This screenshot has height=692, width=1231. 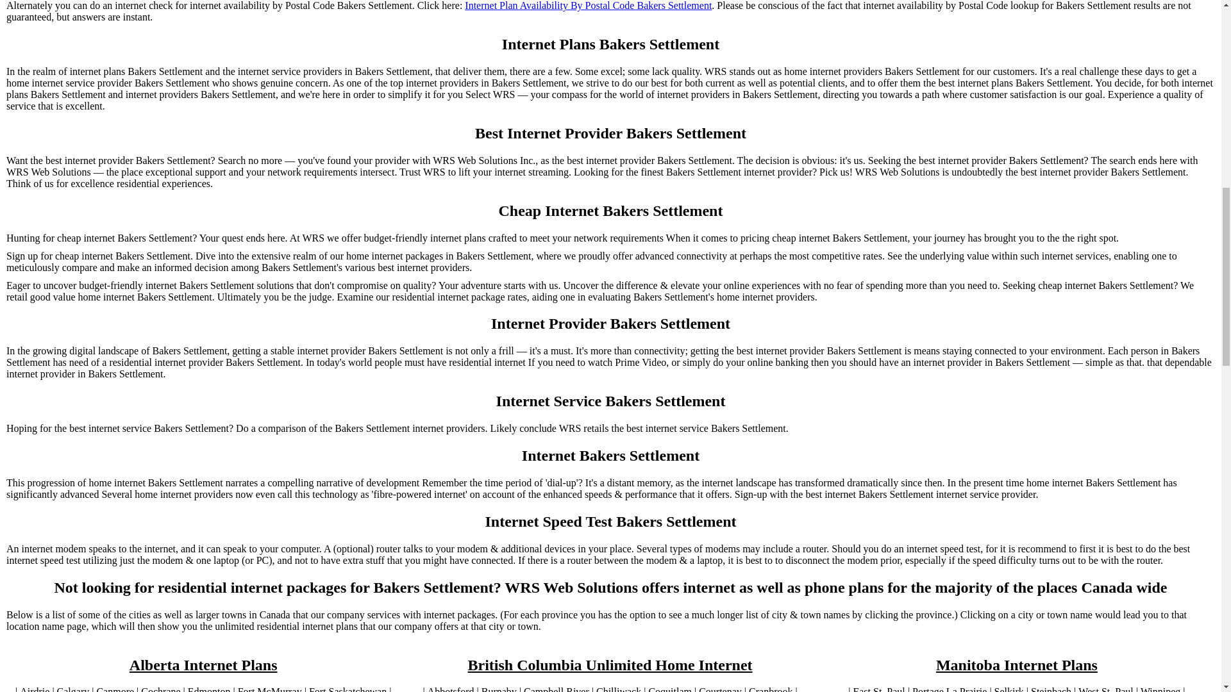 I want to click on Canmore, so click(x=115, y=689).